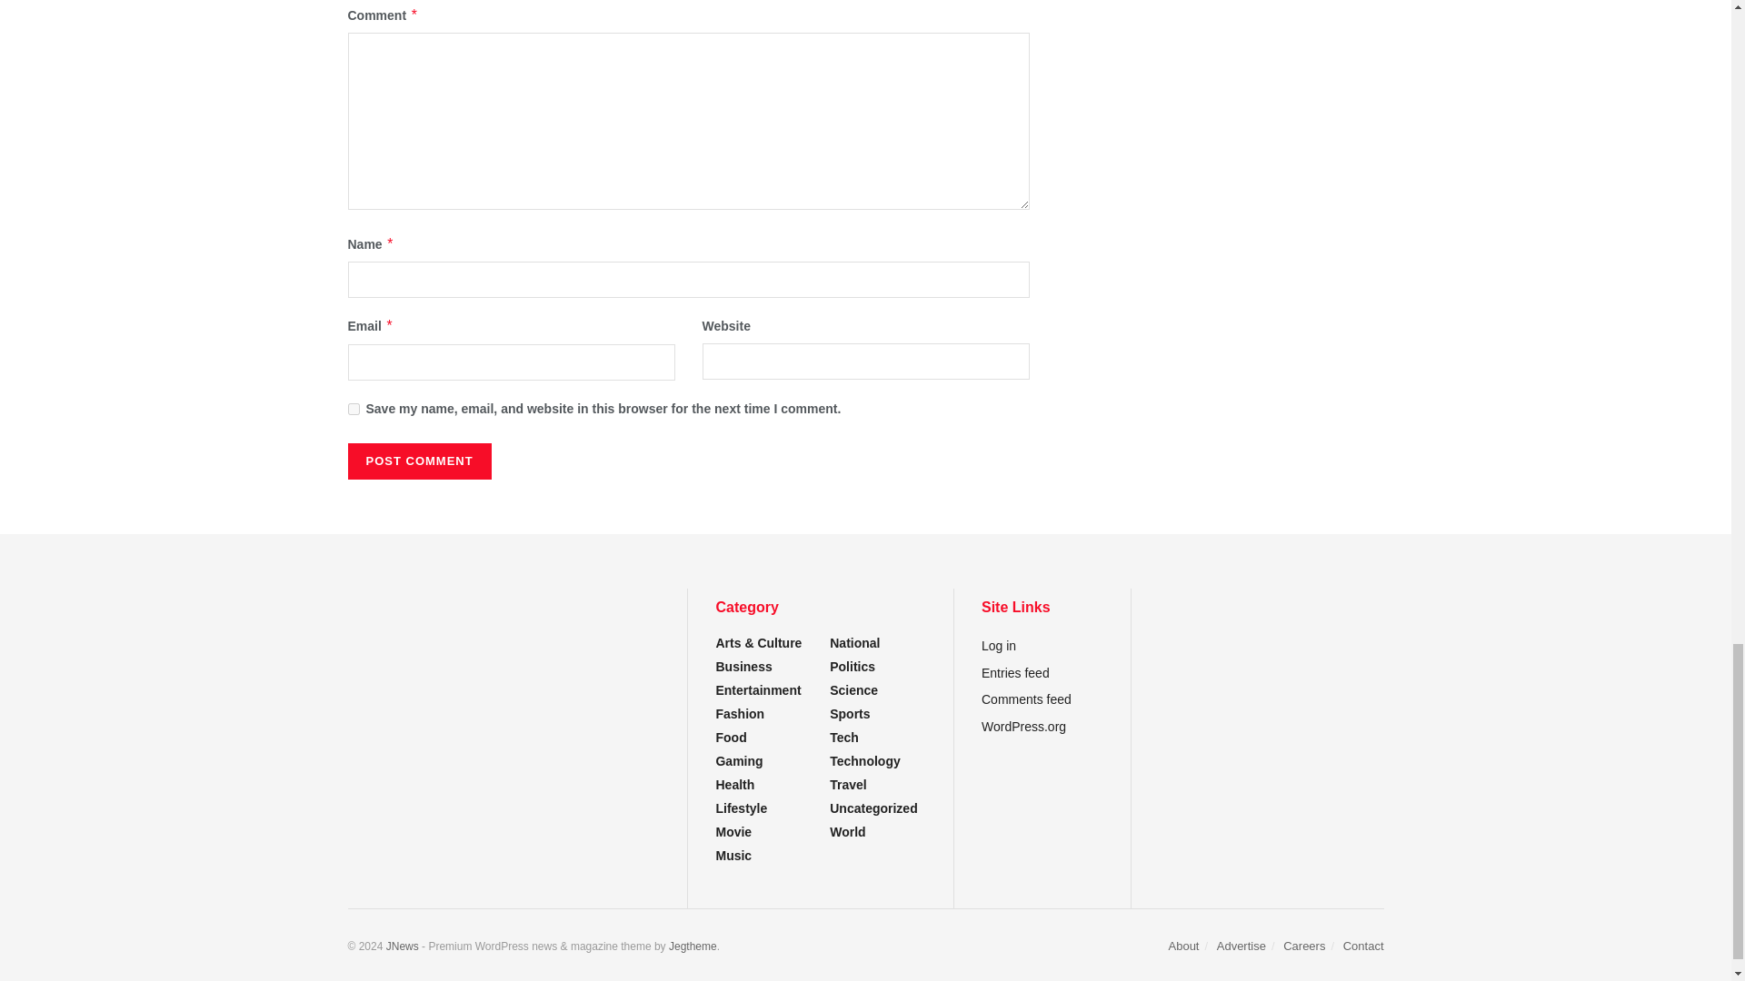 The width and height of the screenshot is (1745, 981). Describe the element at coordinates (418, 461) in the screenshot. I see `Post Comment` at that location.